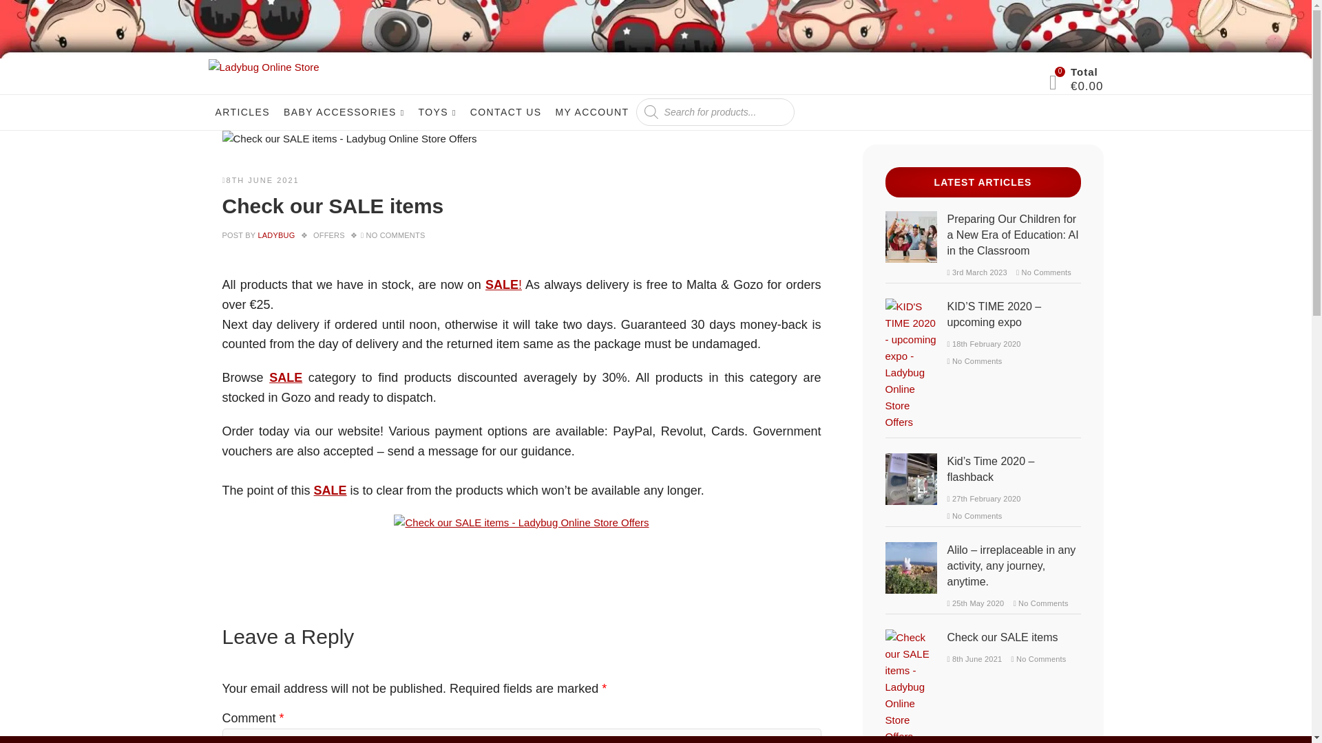  Describe the element at coordinates (1060, 83) in the screenshot. I see `0` at that location.